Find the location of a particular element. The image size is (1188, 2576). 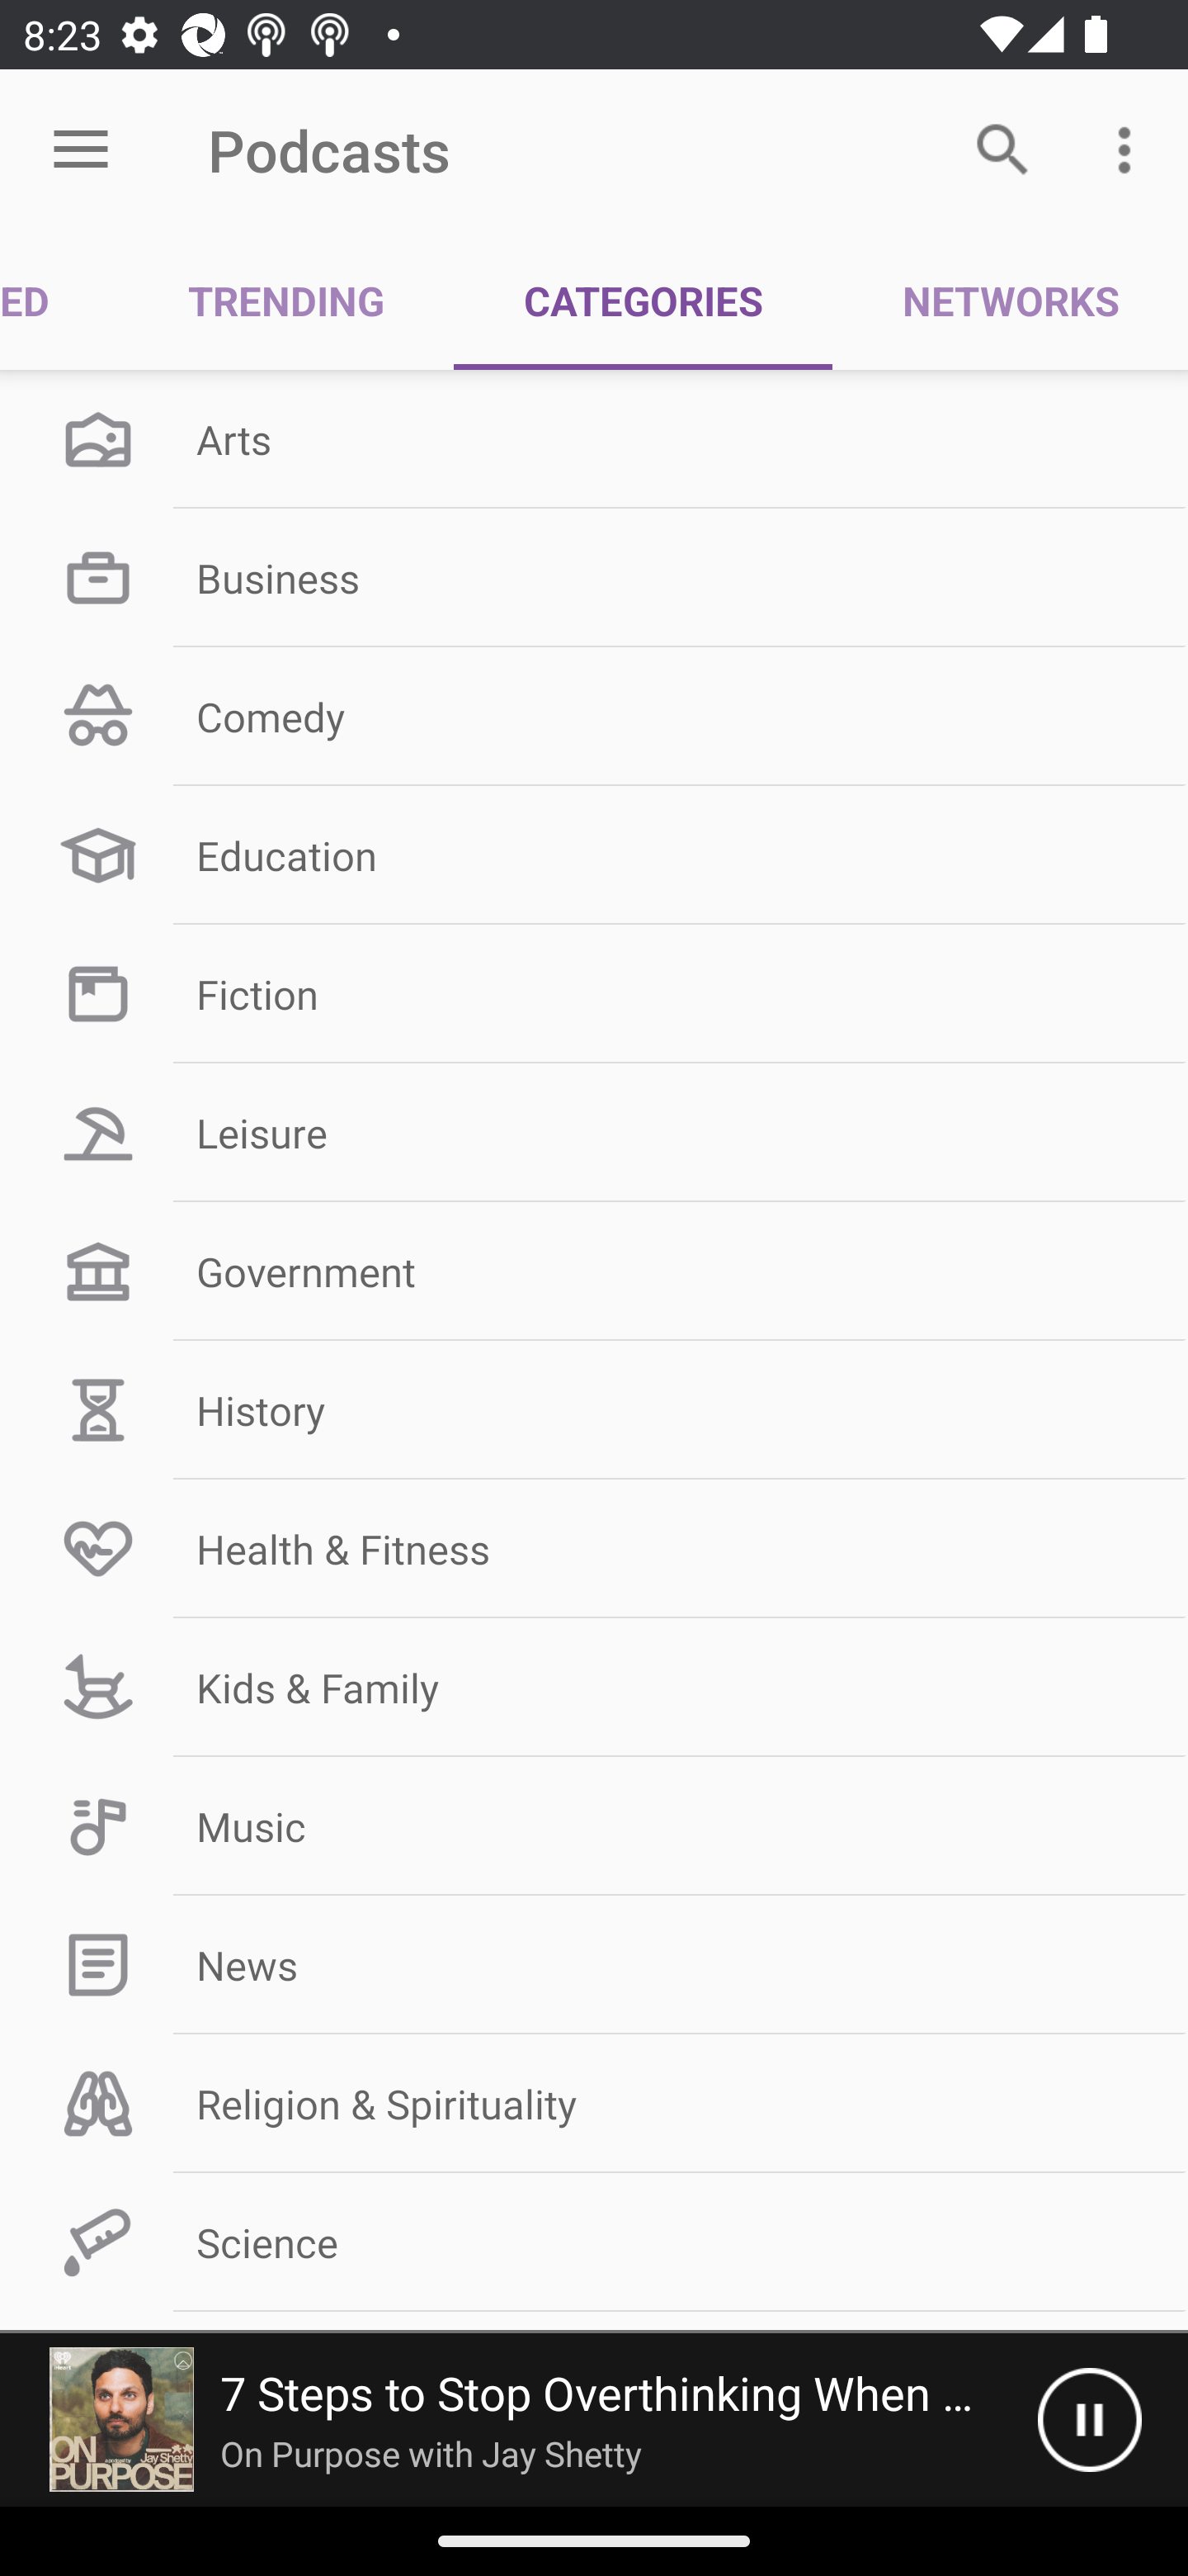

Fiction is located at coordinates (594, 994).